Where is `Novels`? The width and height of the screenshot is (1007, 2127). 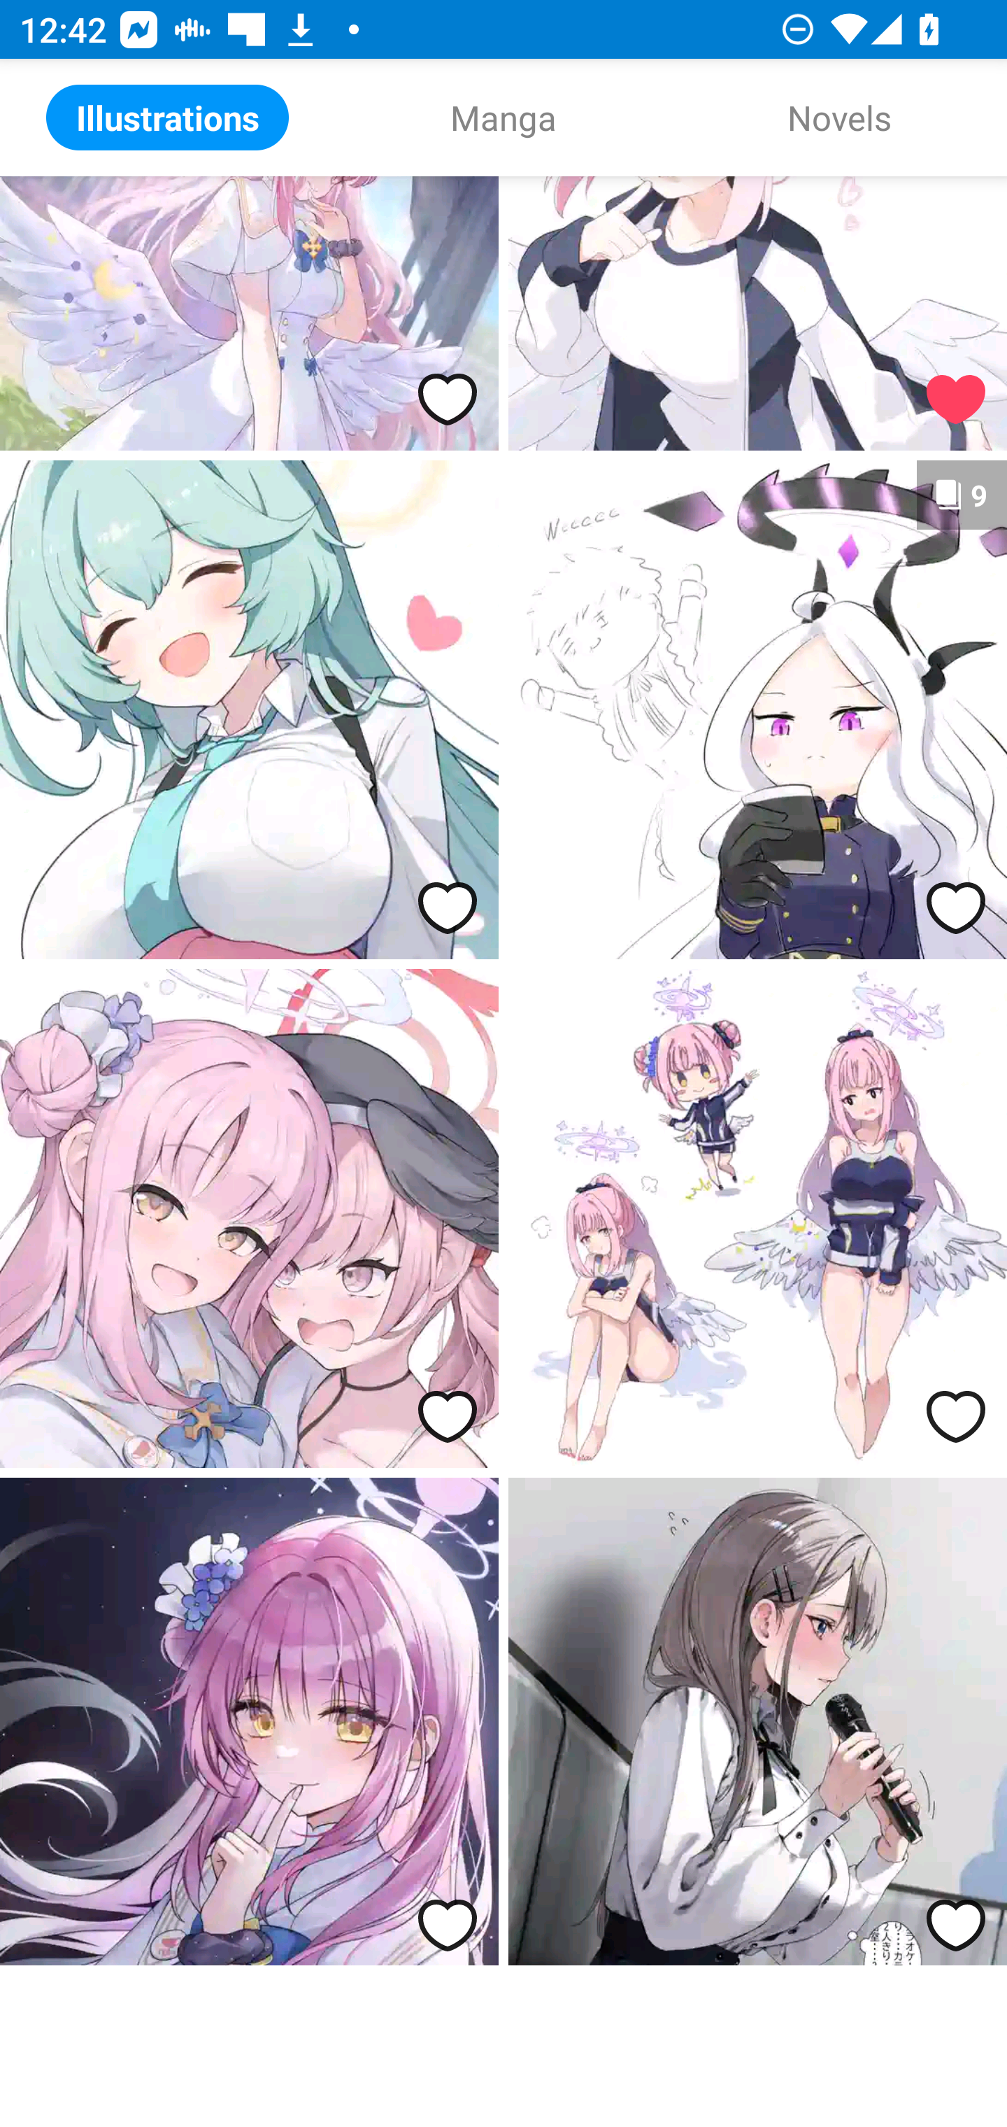
Novels is located at coordinates (839, 118).